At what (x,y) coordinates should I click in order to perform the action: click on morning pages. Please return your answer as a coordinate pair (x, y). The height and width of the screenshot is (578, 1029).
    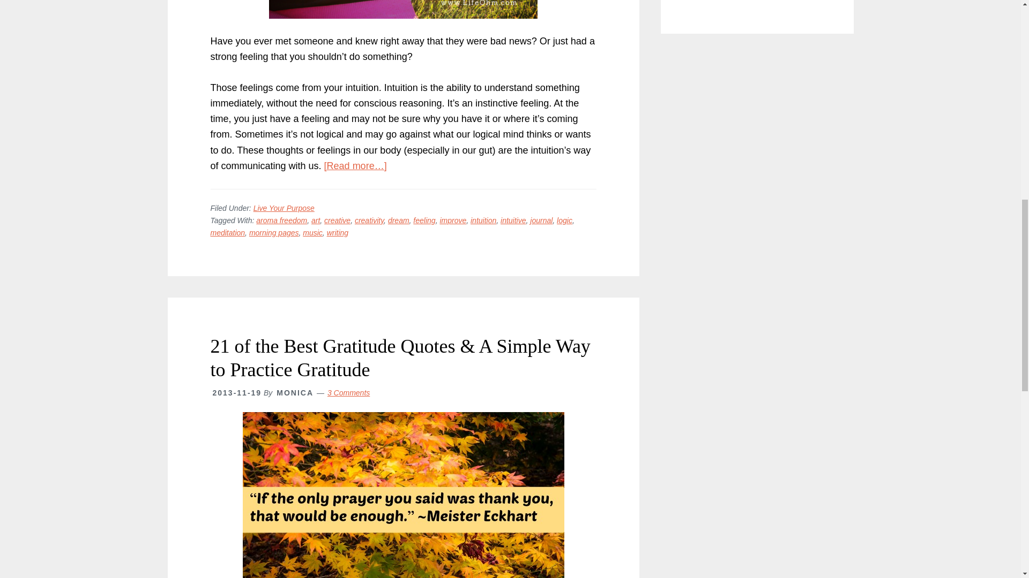
    Looking at the image, I should click on (274, 232).